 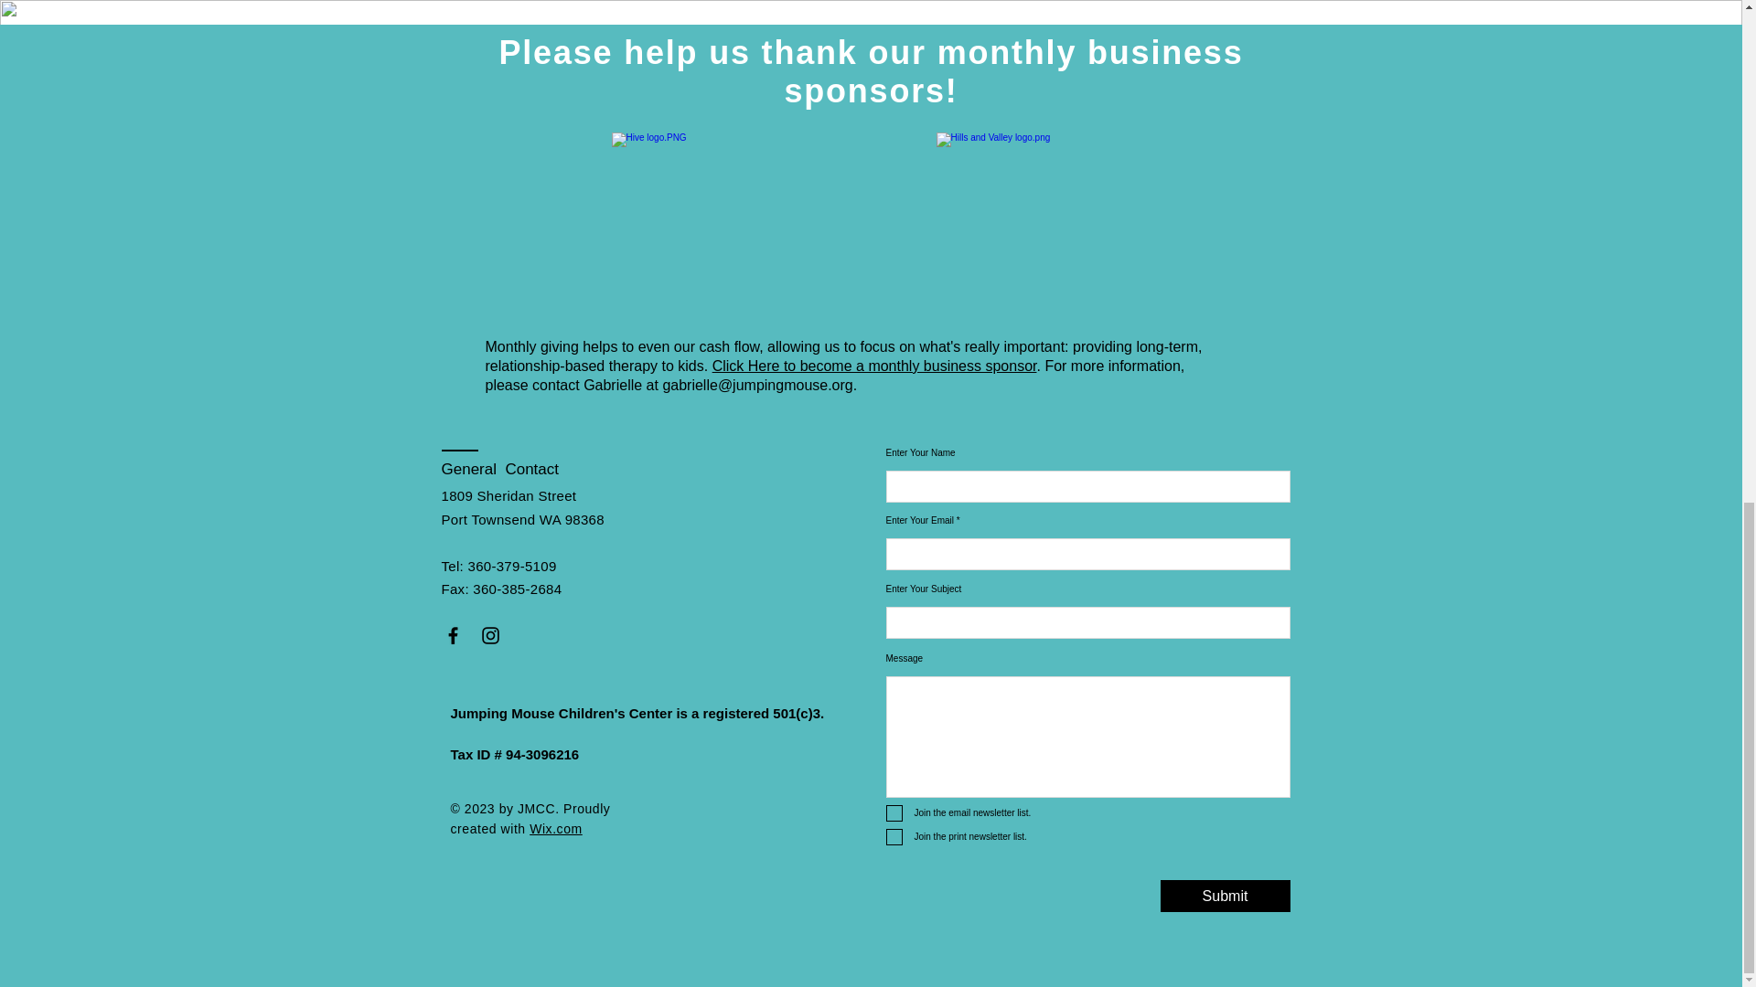 What do you see at coordinates (1224, 896) in the screenshot?
I see `Submit` at bounding box center [1224, 896].